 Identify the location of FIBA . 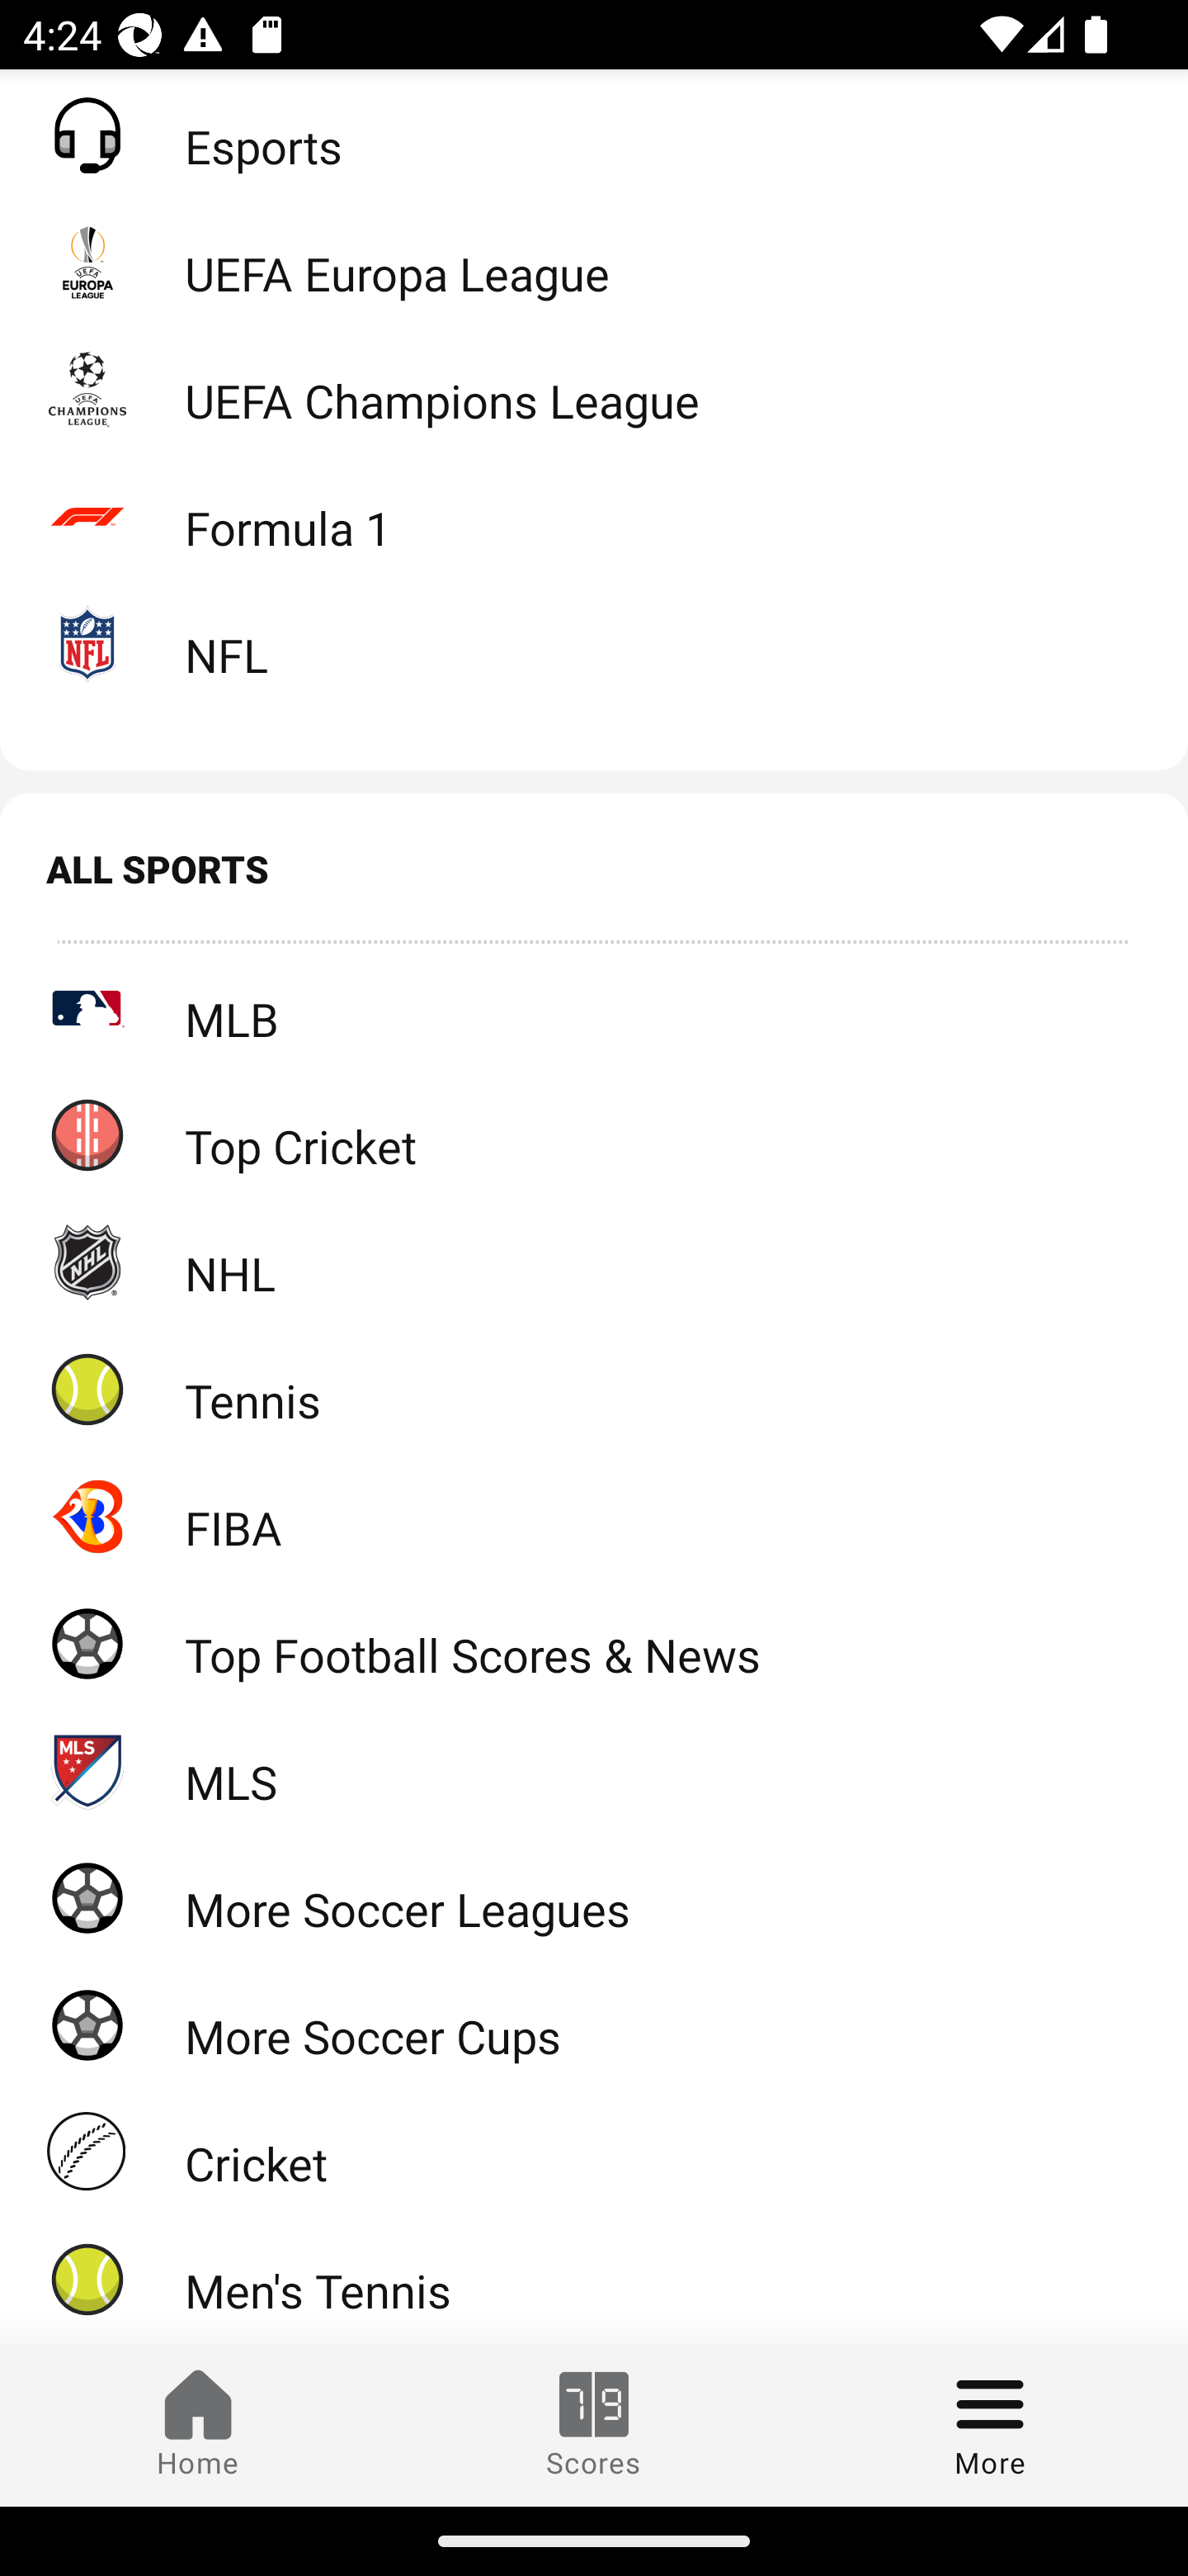
(594, 1516).